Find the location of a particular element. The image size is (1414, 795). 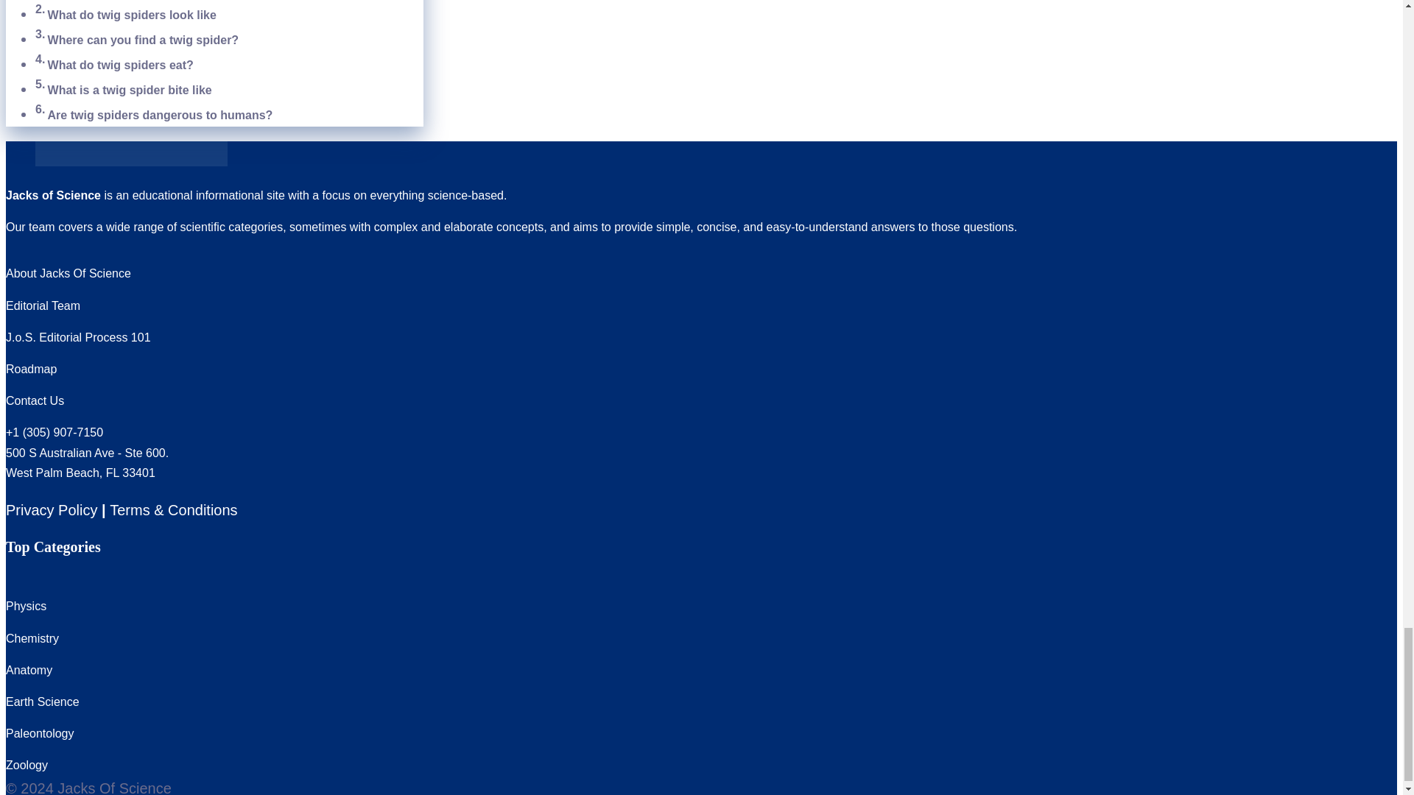

Are twig spiders dangerous to humans? is located at coordinates (161, 115).